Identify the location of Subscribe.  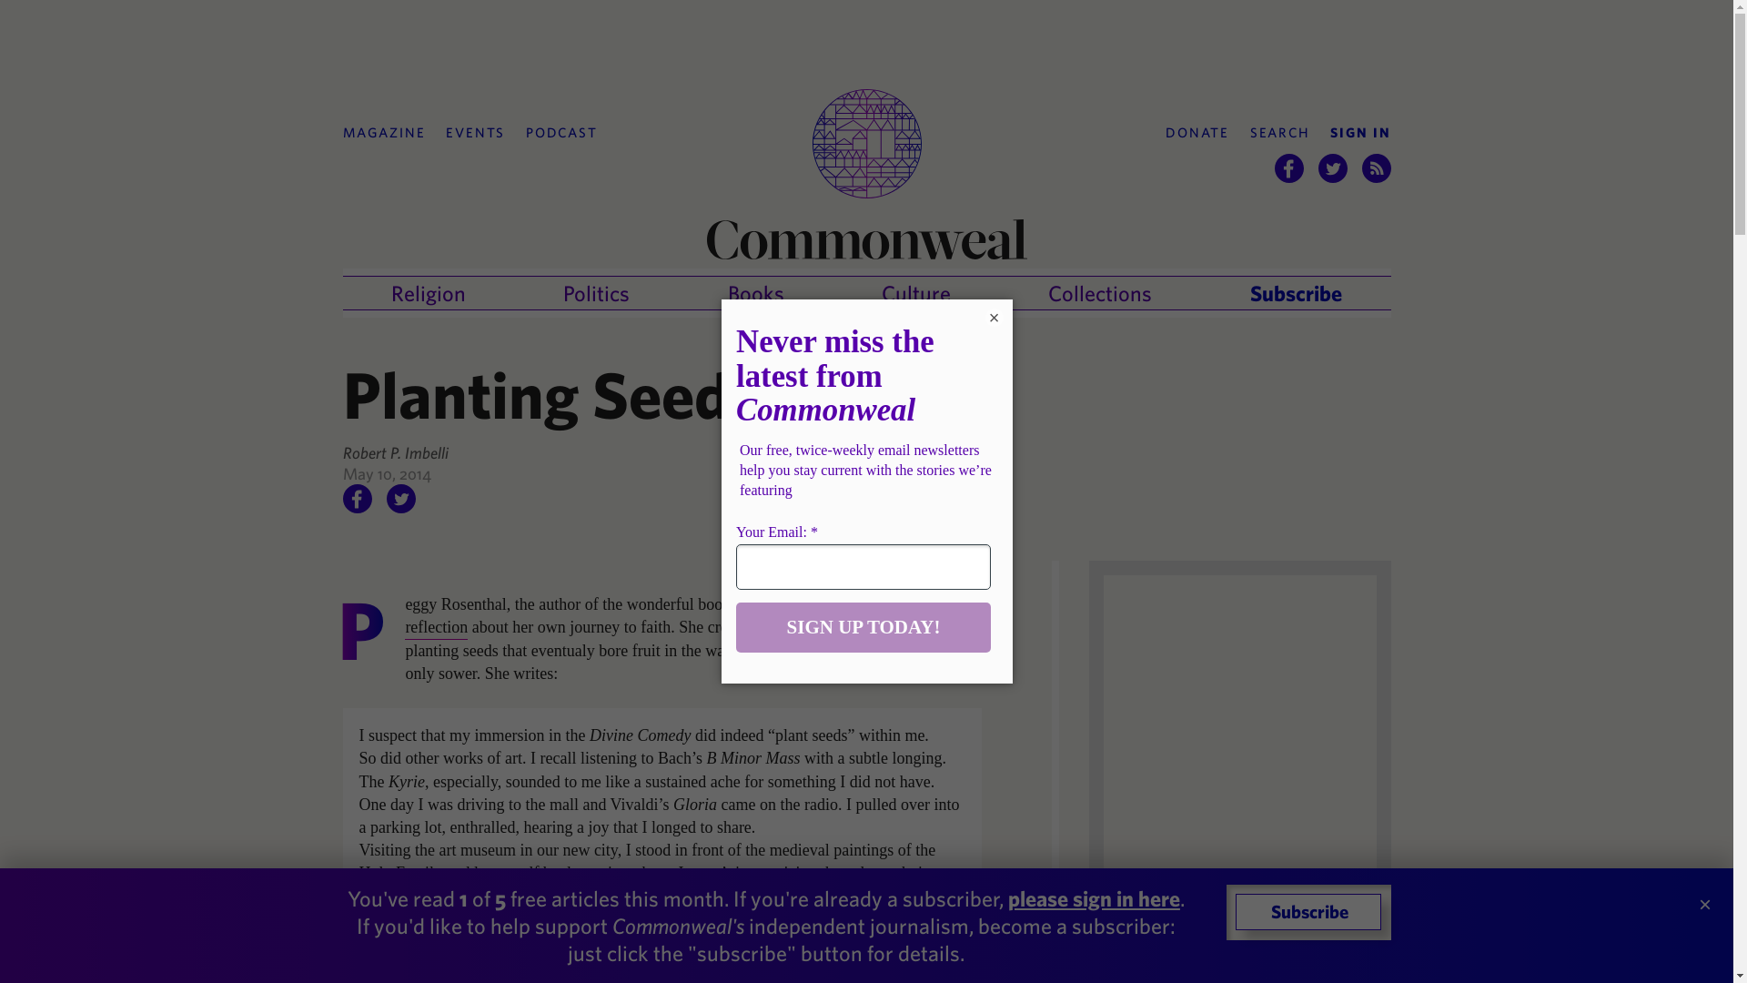
(1296, 293).